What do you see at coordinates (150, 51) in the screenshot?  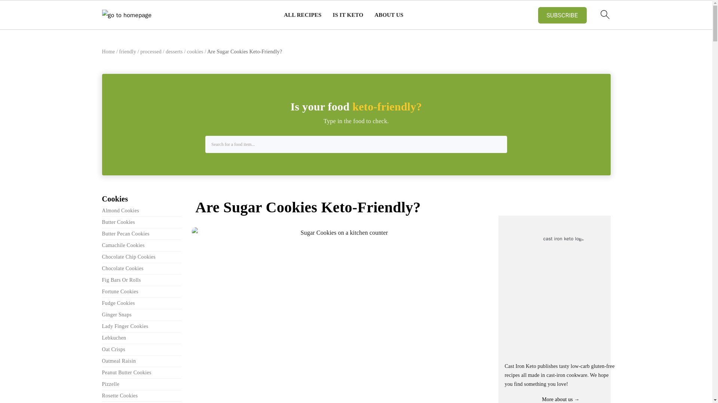 I see `processed` at bounding box center [150, 51].